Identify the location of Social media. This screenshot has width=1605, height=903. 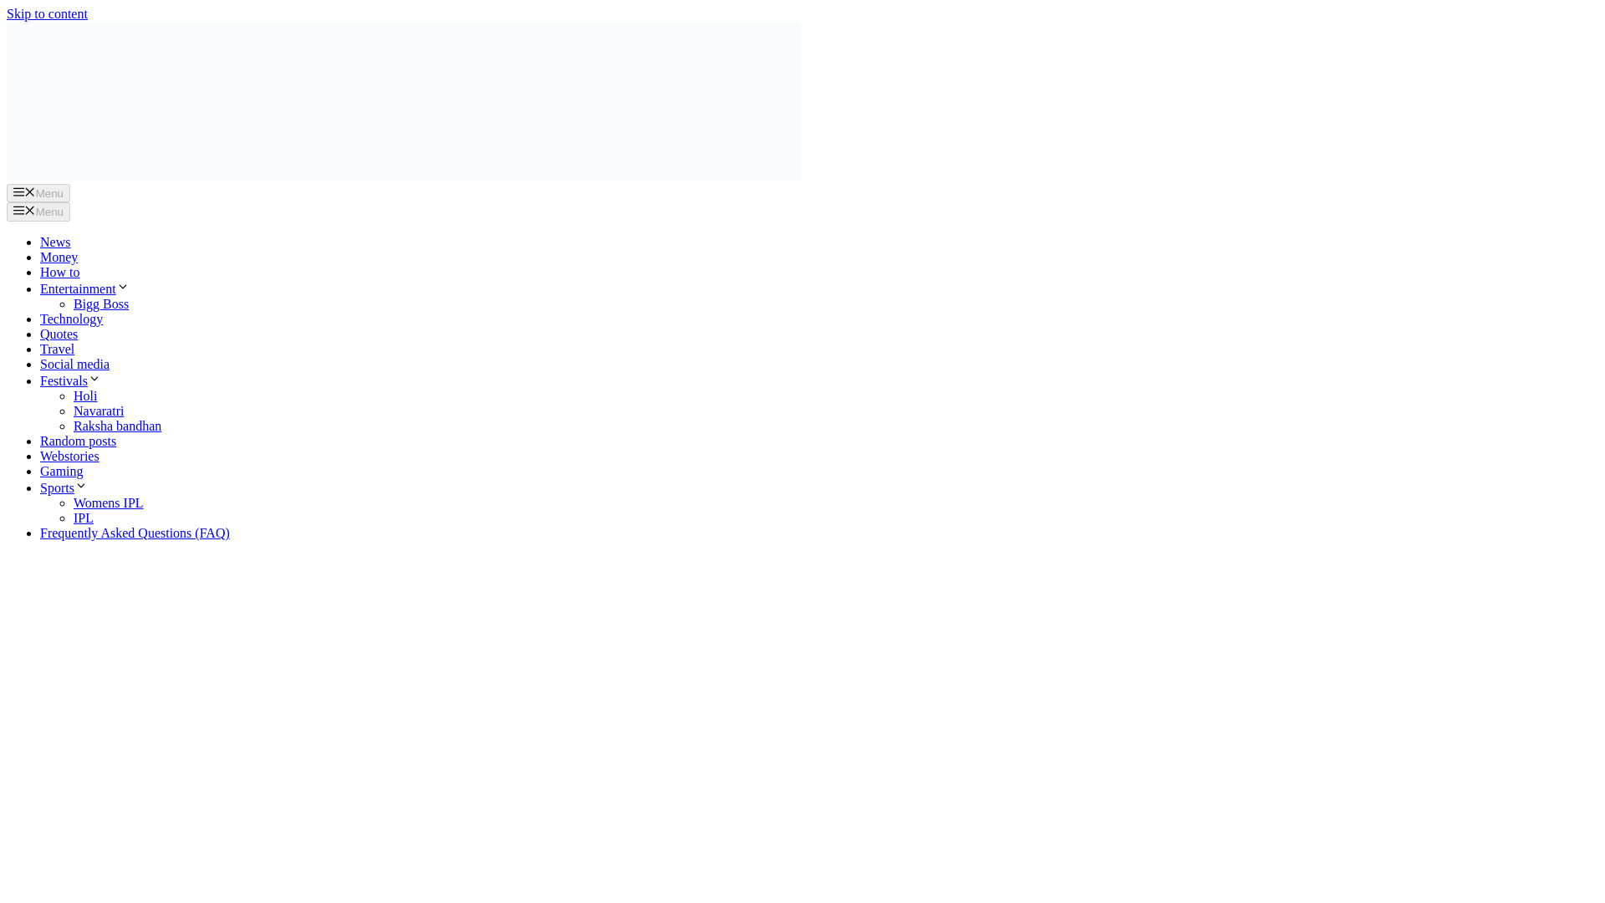
(74, 363).